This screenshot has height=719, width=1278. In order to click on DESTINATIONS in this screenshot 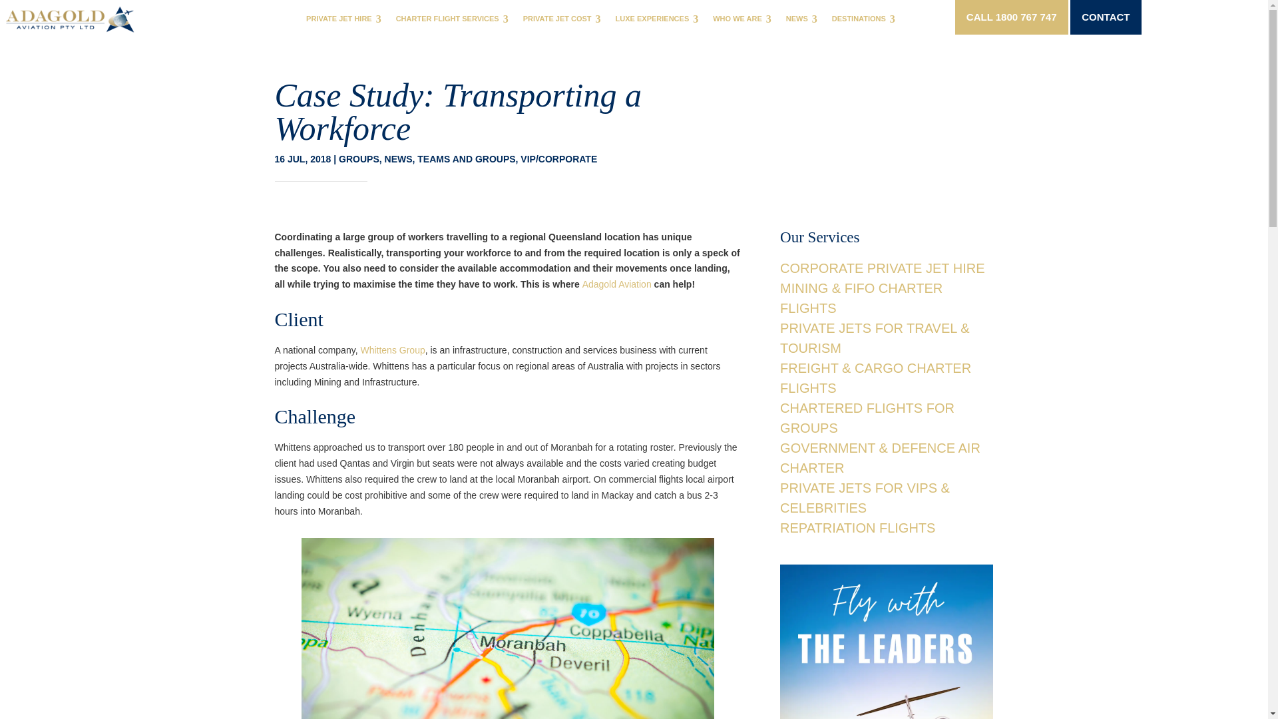, I will do `click(864, 19)`.